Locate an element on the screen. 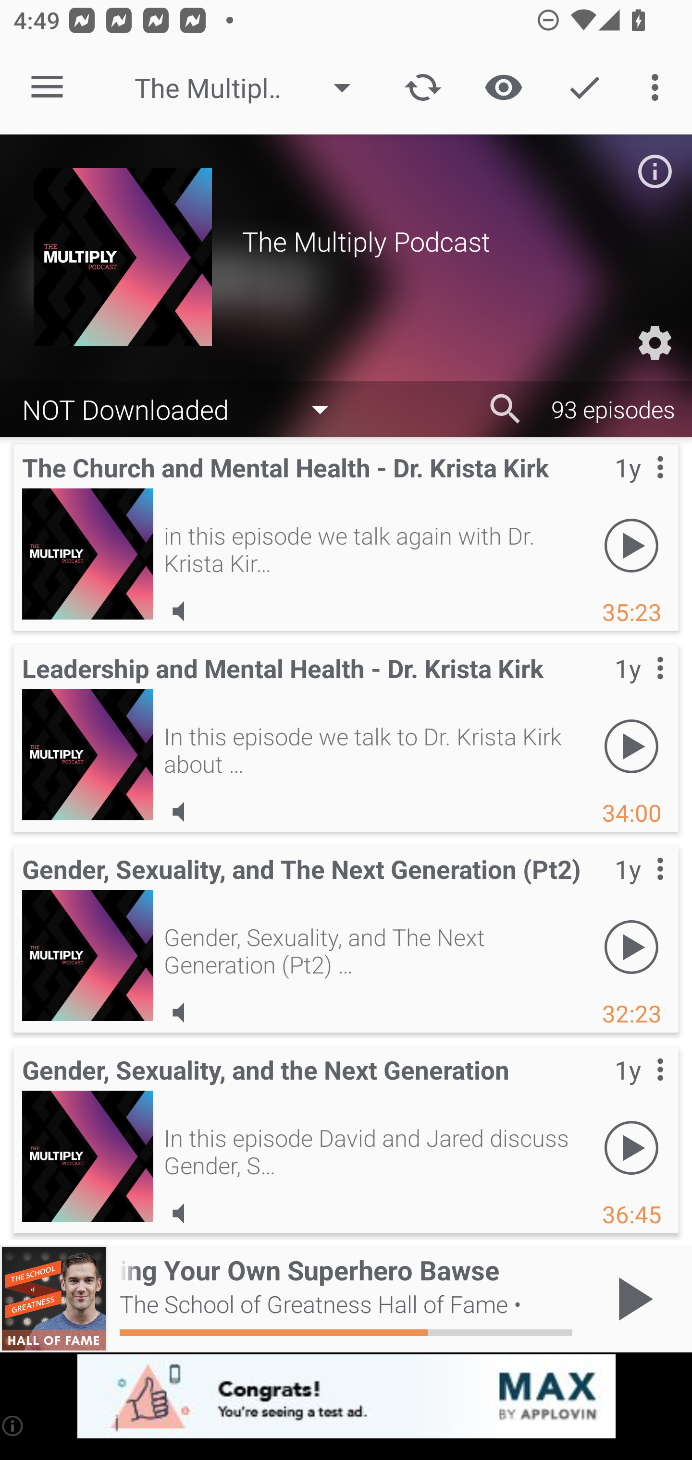  Custom Settings is located at coordinates (655, 343).